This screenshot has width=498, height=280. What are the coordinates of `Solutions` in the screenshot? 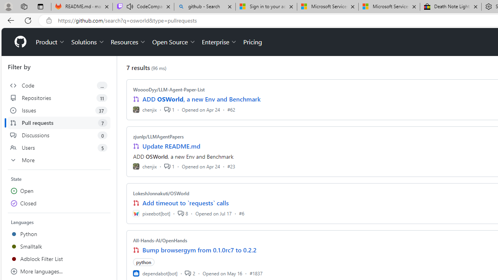 It's located at (88, 42).